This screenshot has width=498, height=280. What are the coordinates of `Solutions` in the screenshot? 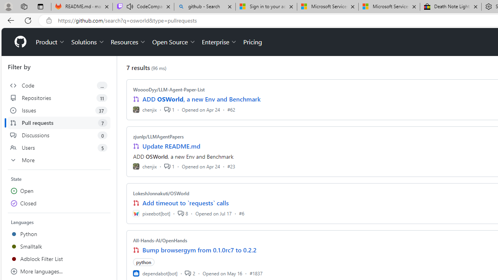 It's located at (88, 42).